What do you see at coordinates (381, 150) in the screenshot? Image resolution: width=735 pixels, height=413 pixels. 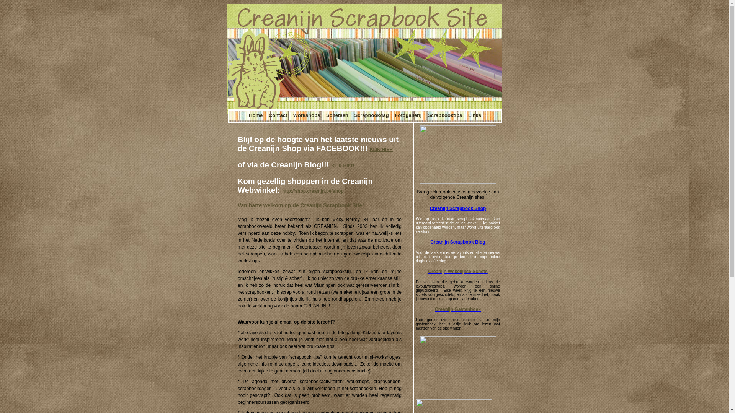 I see `KLIK HIER` at bounding box center [381, 150].